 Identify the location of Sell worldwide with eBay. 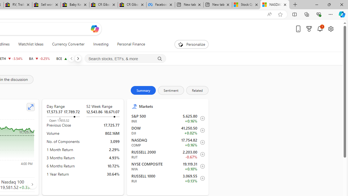
(46, 5).